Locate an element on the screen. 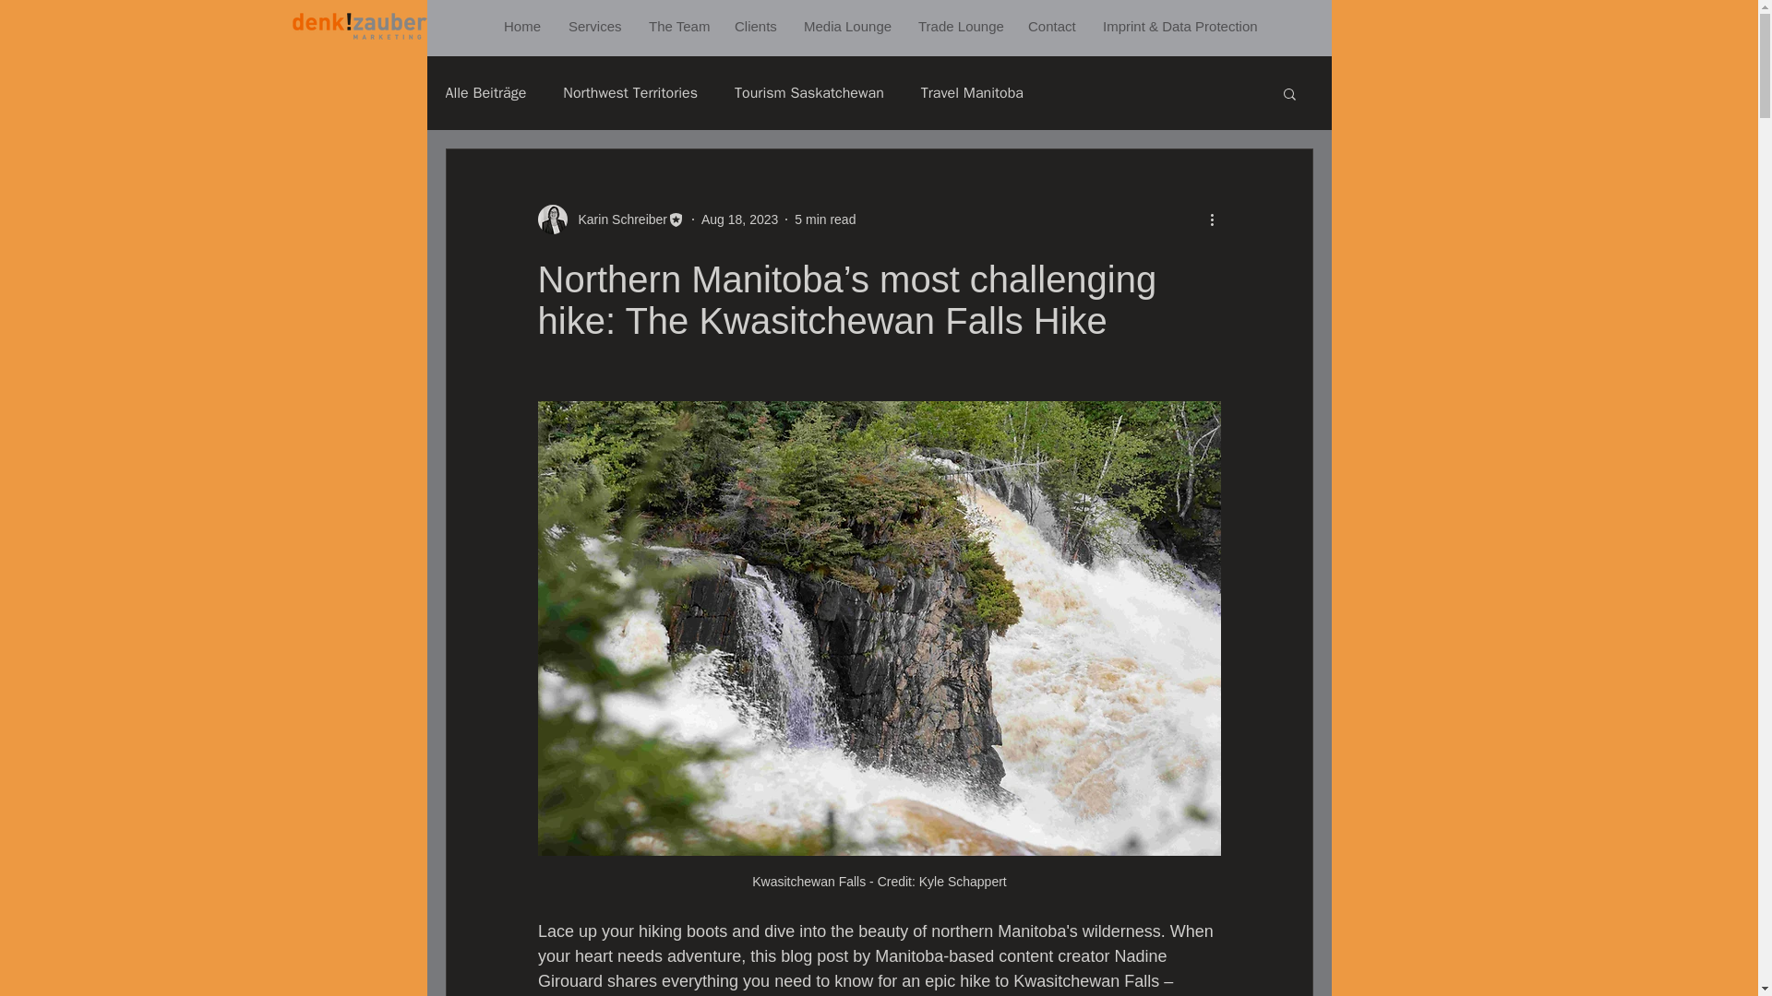 The image size is (1772, 996). Home is located at coordinates (522, 26).